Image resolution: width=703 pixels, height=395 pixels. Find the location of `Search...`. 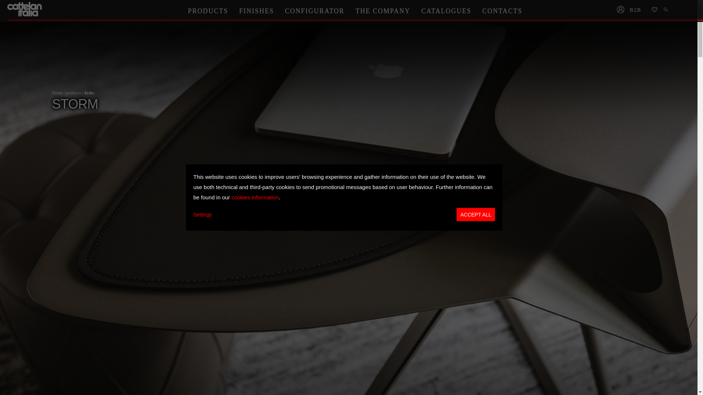

Search... is located at coordinates (666, 10).